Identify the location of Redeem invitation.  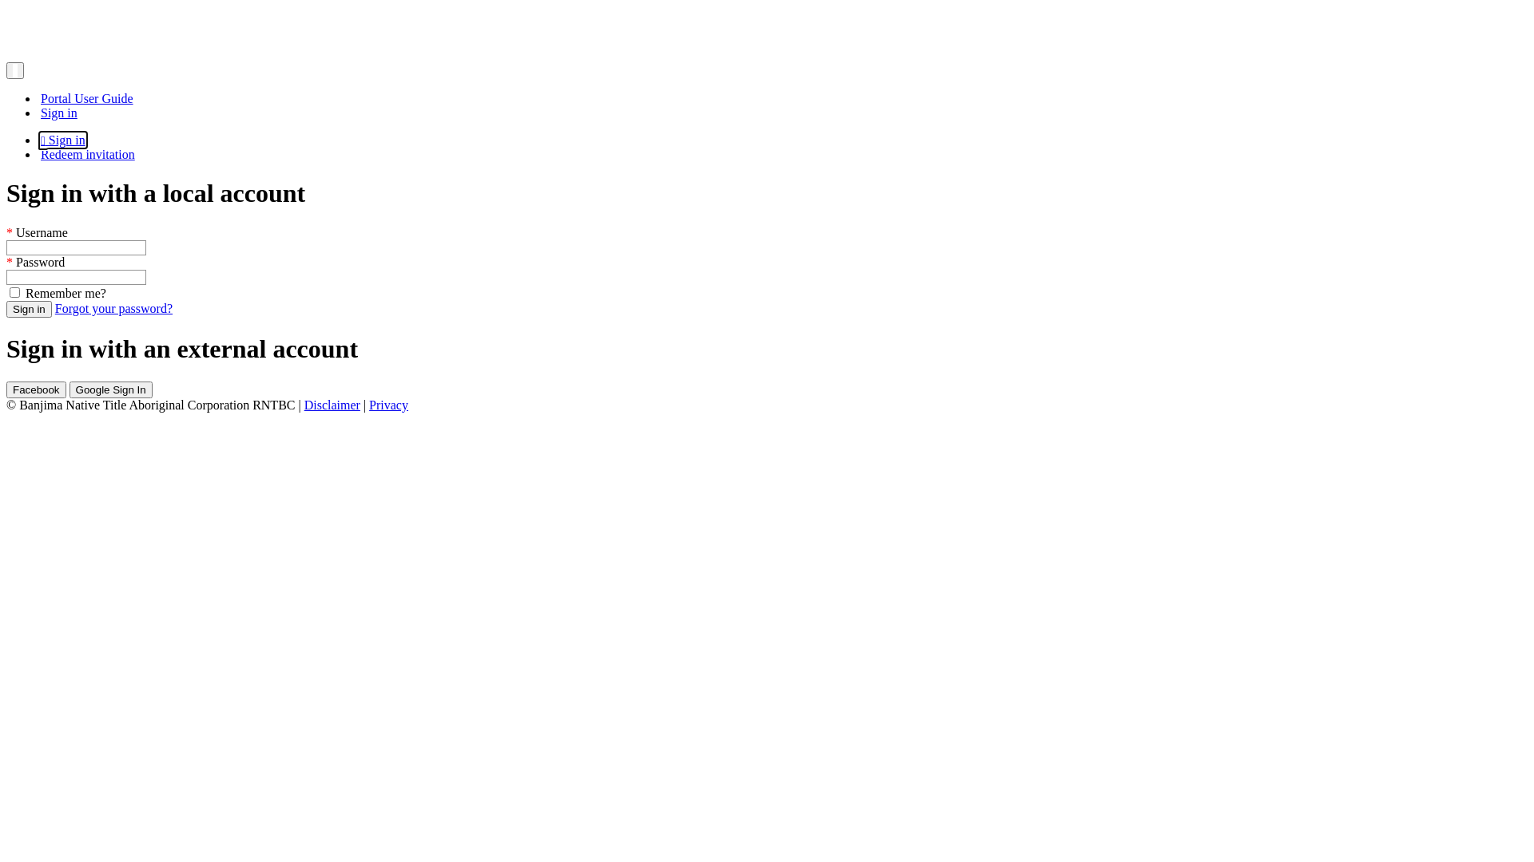
(88, 155).